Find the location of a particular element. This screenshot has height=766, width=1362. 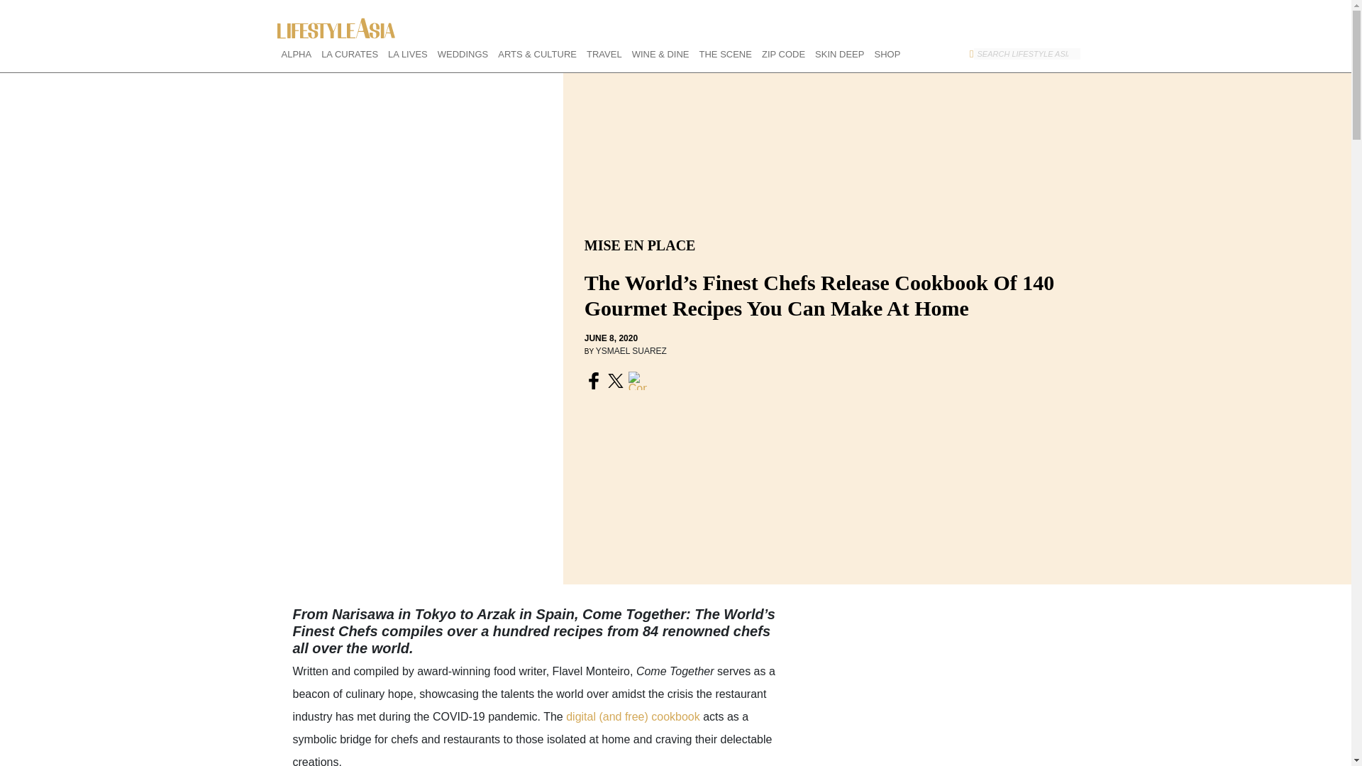

LA LIVES is located at coordinates (403, 54).